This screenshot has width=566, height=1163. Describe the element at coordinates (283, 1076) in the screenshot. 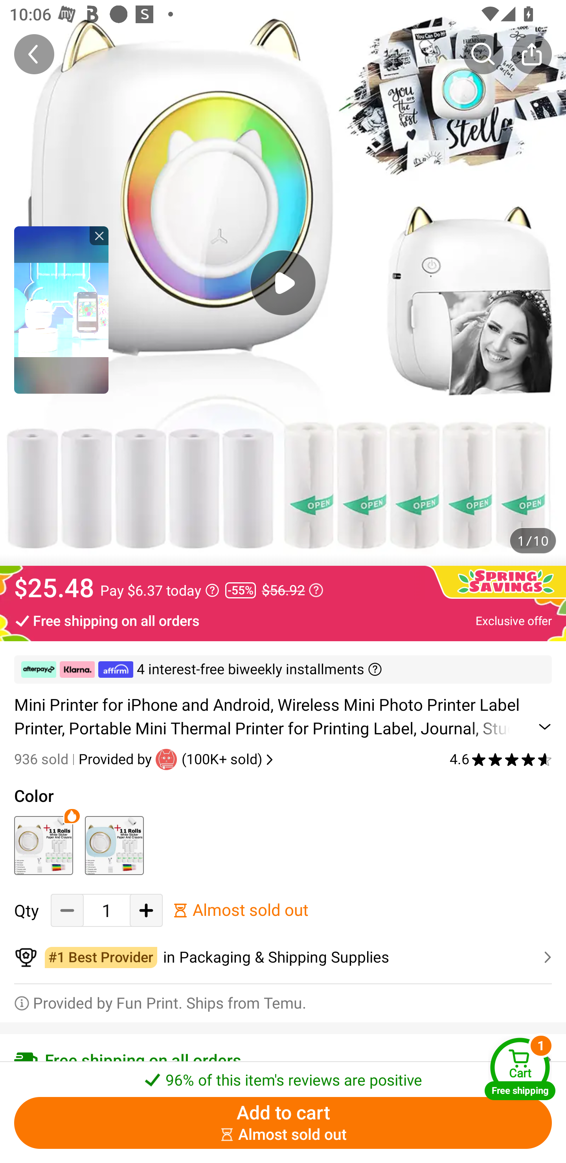

I see `￼￼96% of this item's reviews are positive` at that location.